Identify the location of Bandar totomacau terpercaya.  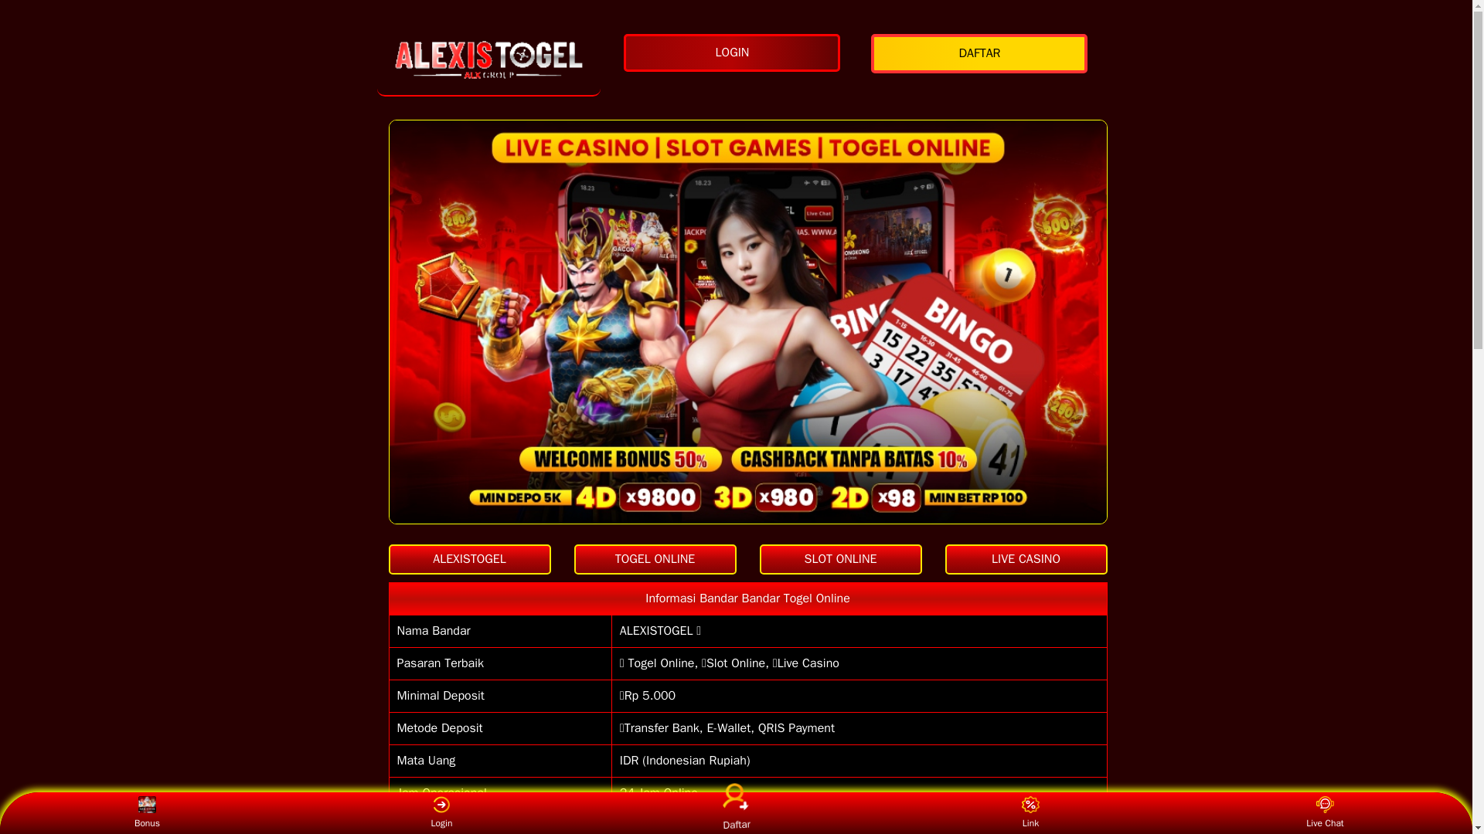
(488, 60).